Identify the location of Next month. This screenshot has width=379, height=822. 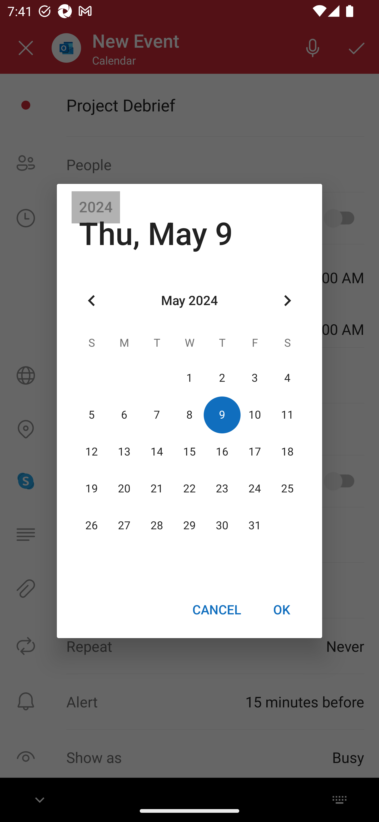
(287, 301).